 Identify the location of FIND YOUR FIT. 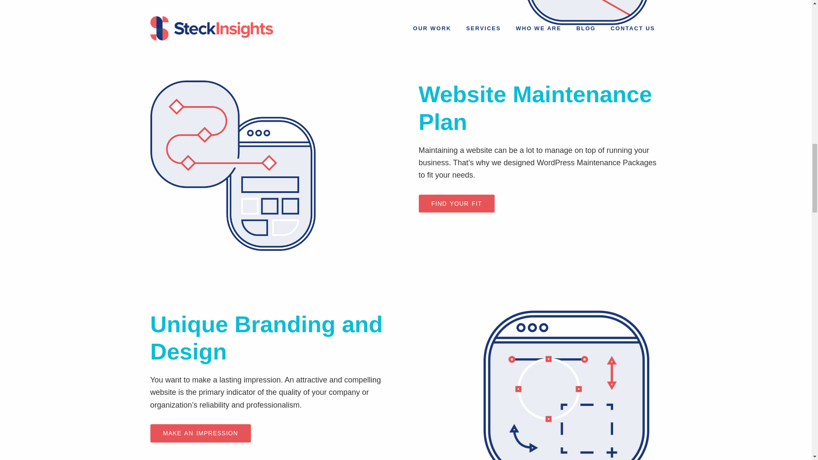
(456, 281).